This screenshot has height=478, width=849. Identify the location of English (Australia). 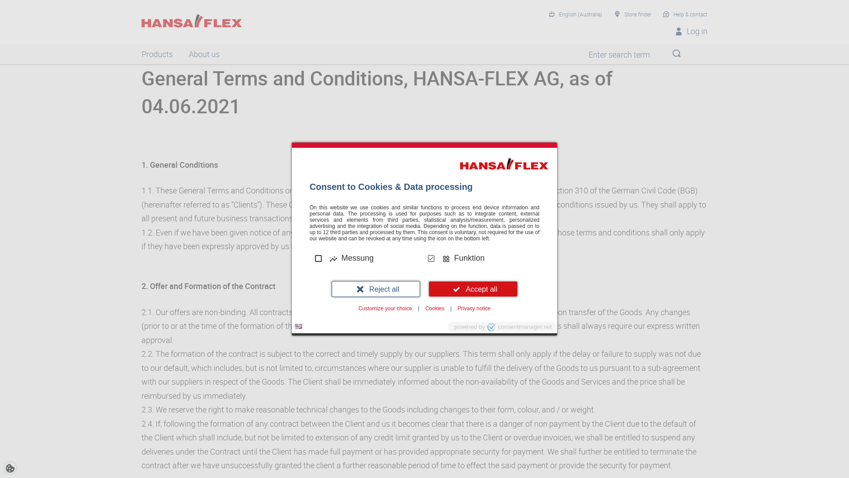
(576, 15).